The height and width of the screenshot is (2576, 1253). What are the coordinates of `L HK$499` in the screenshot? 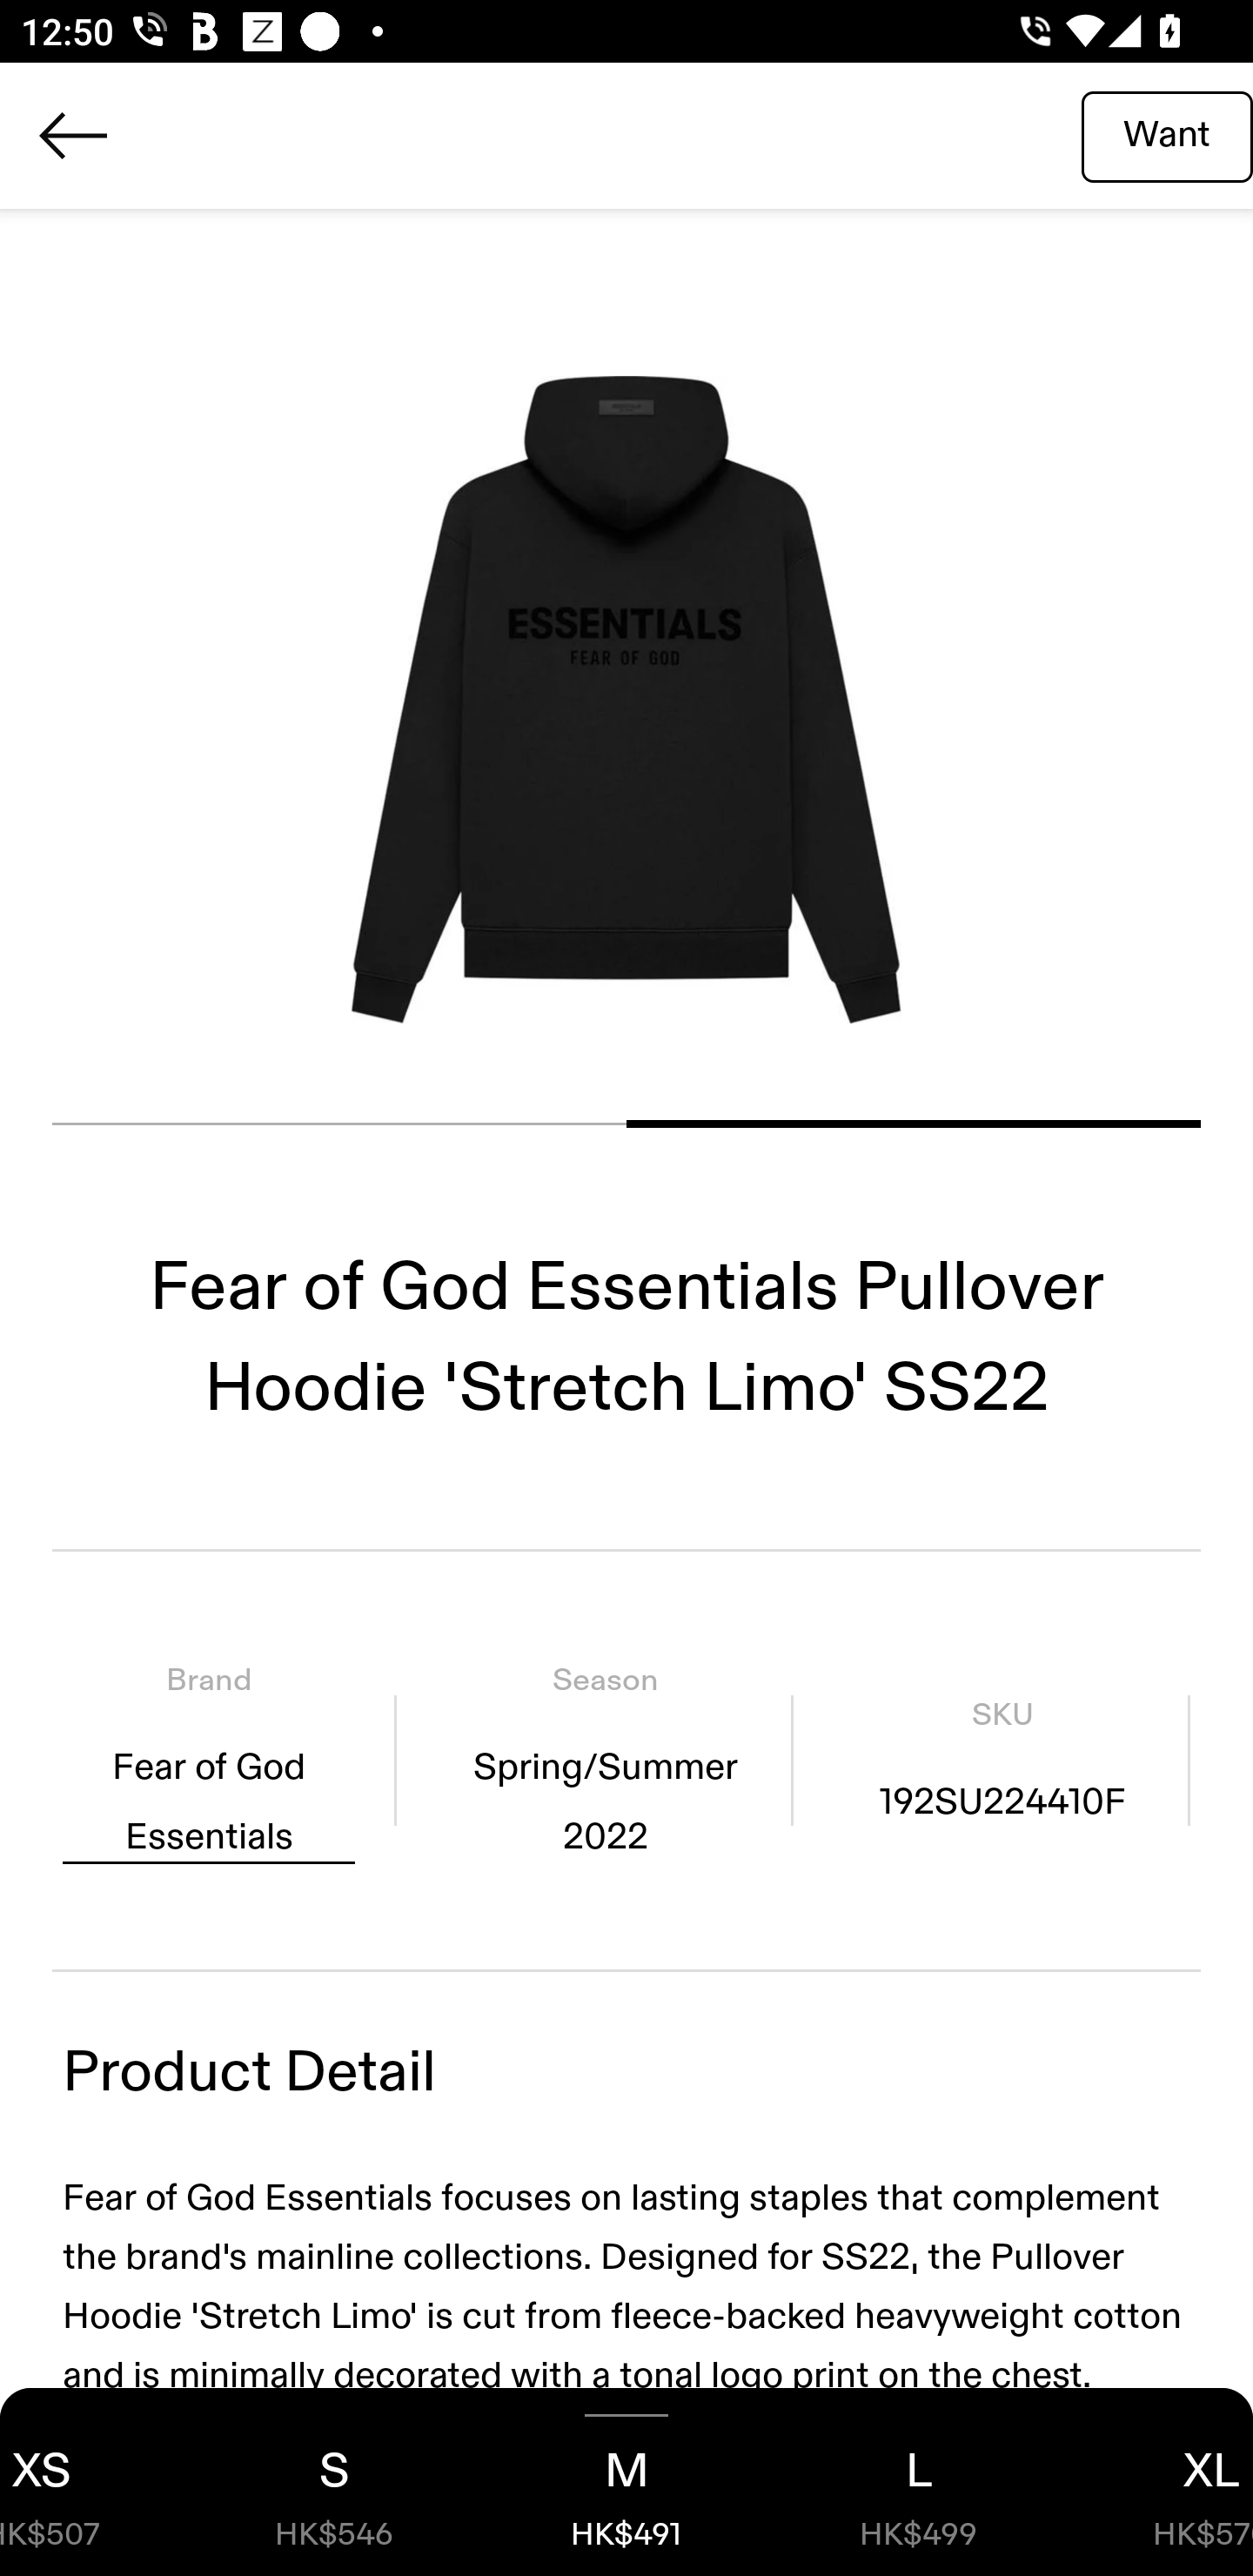 It's located at (919, 2482).